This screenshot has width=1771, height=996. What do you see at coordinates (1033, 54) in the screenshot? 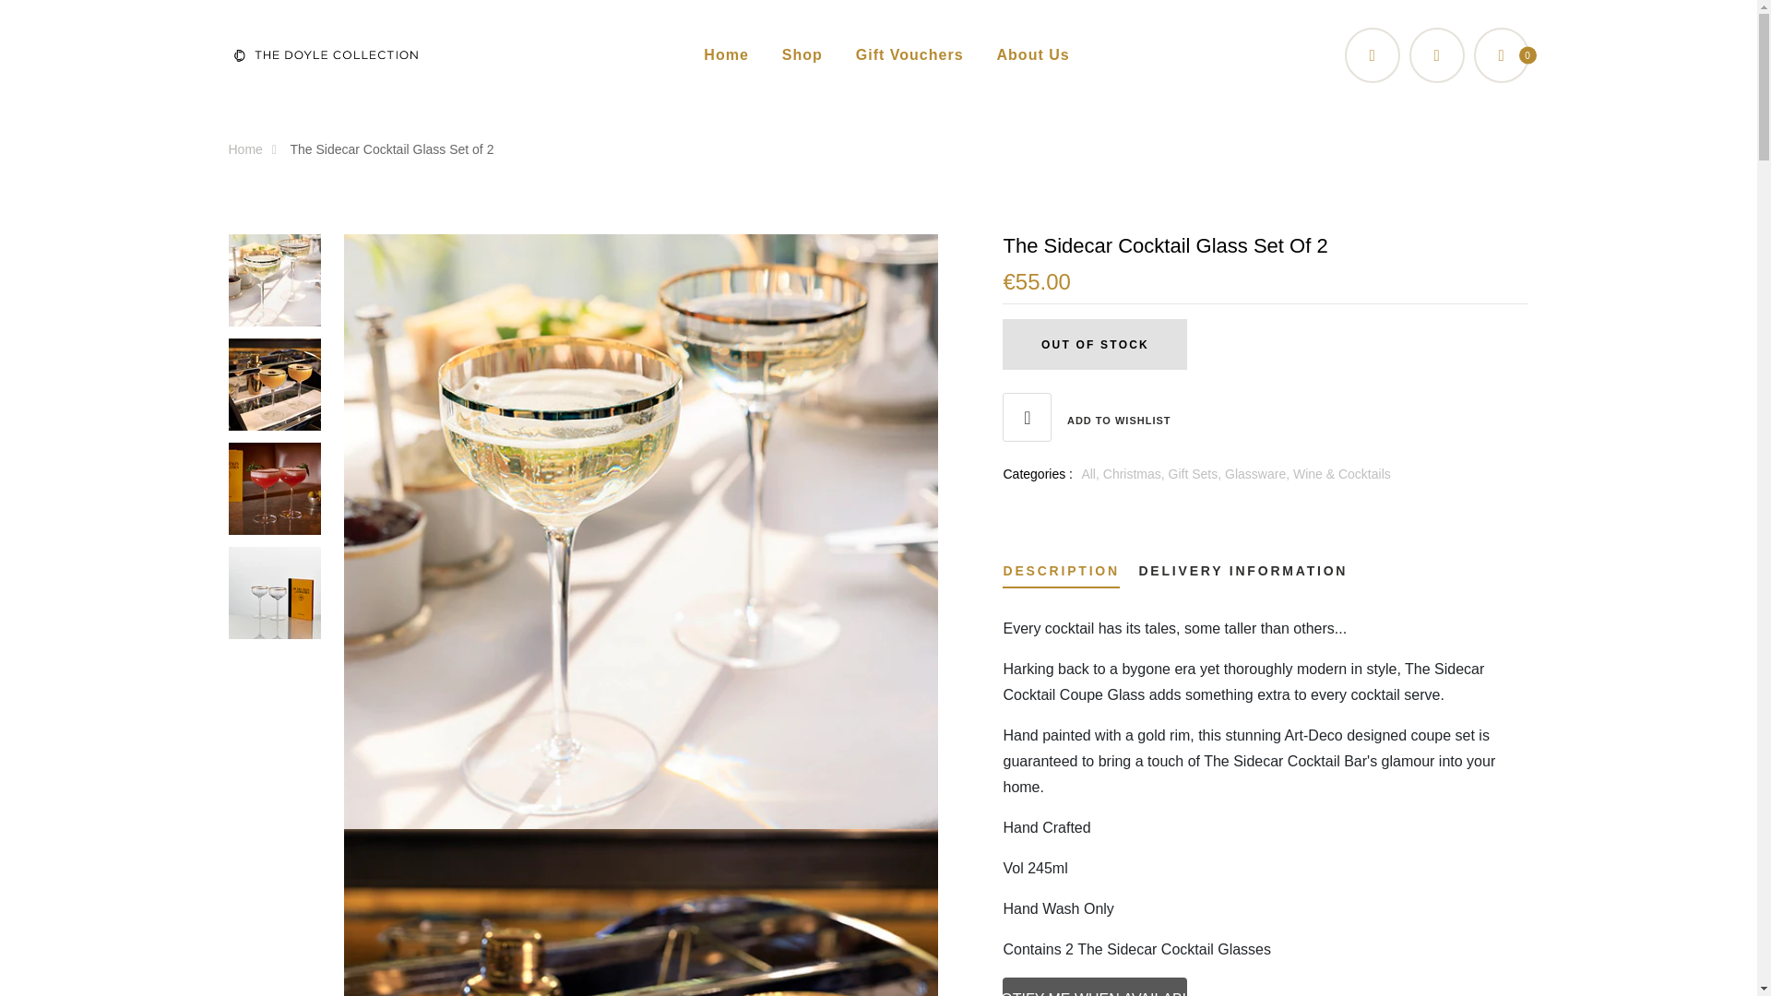
I see `About Us` at bounding box center [1033, 54].